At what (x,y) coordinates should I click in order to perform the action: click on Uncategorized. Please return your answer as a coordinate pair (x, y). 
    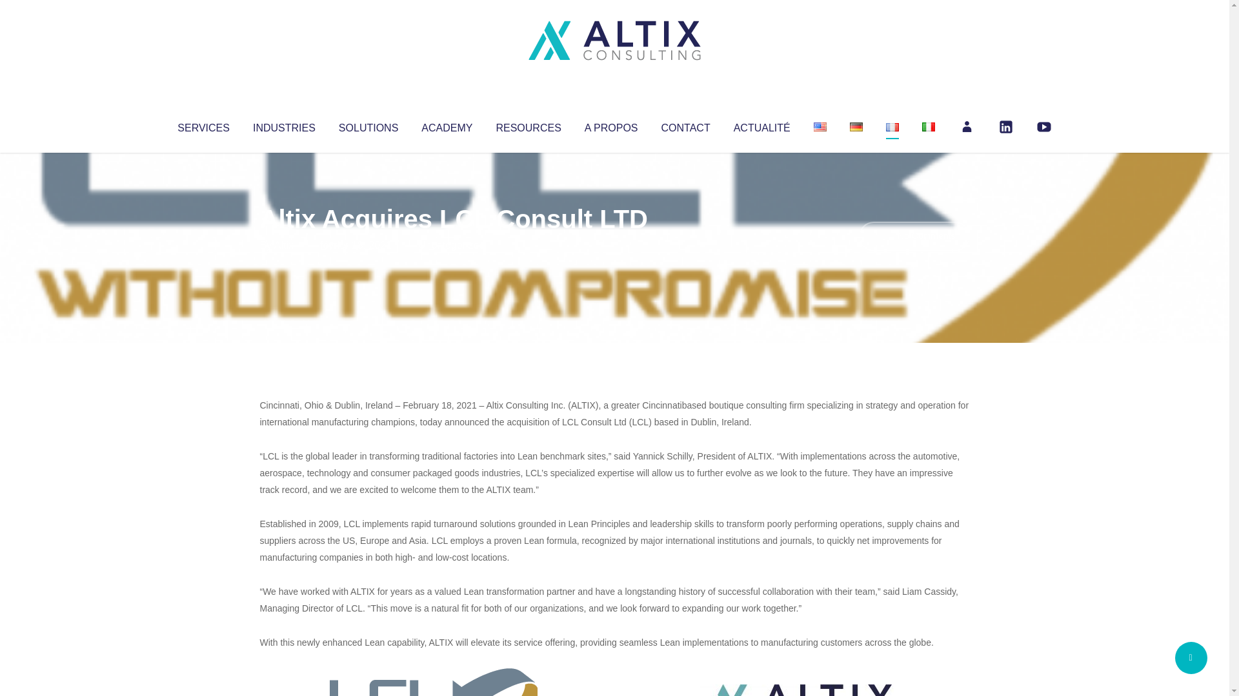
    Looking at the image, I should click on (451, 245).